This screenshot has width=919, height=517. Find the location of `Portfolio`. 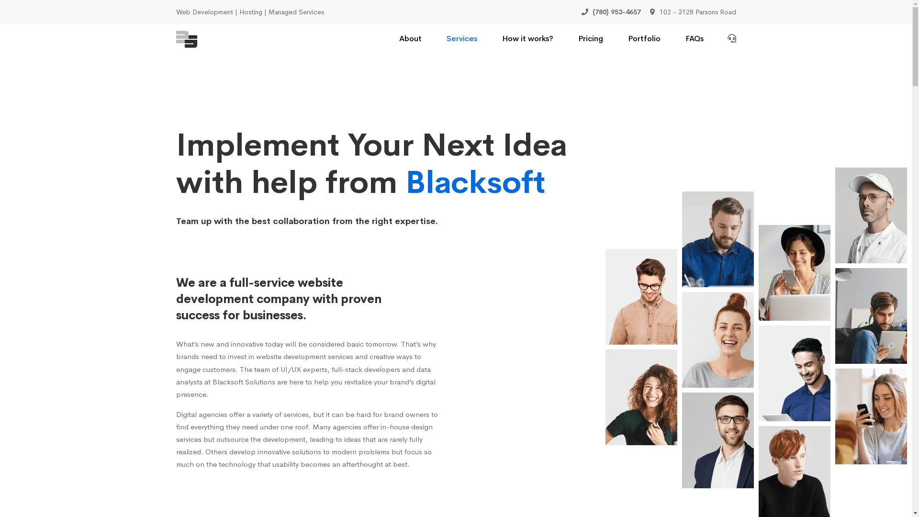

Portfolio is located at coordinates (644, 39).